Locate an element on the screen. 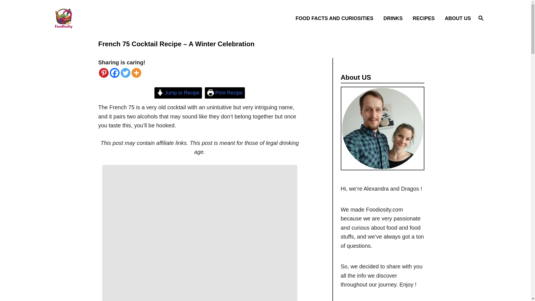 Image resolution: width=535 pixels, height=301 pixels. More is located at coordinates (136, 73).